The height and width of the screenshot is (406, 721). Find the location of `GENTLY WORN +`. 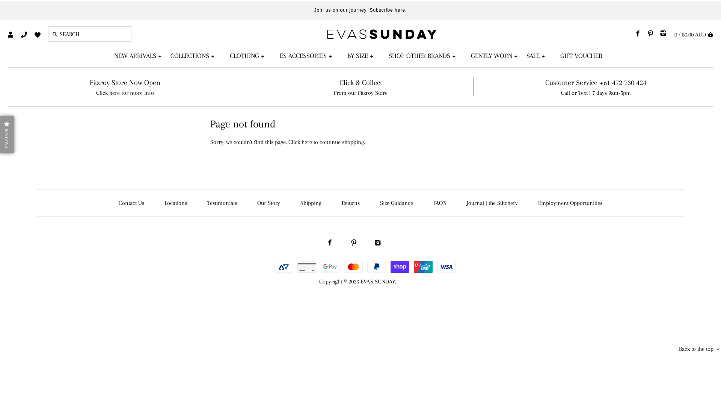

GENTLY WORN + is located at coordinates (496, 56).